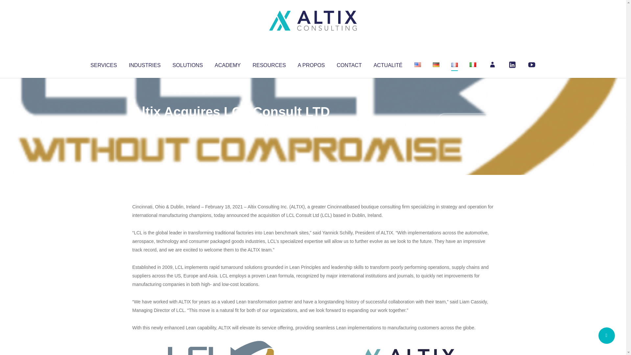 Image resolution: width=631 pixels, height=355 pixels. What do you see at coordinates (269, 64) in the screenshot?
I see `RESOURCES` at bounding box center [269, 64].